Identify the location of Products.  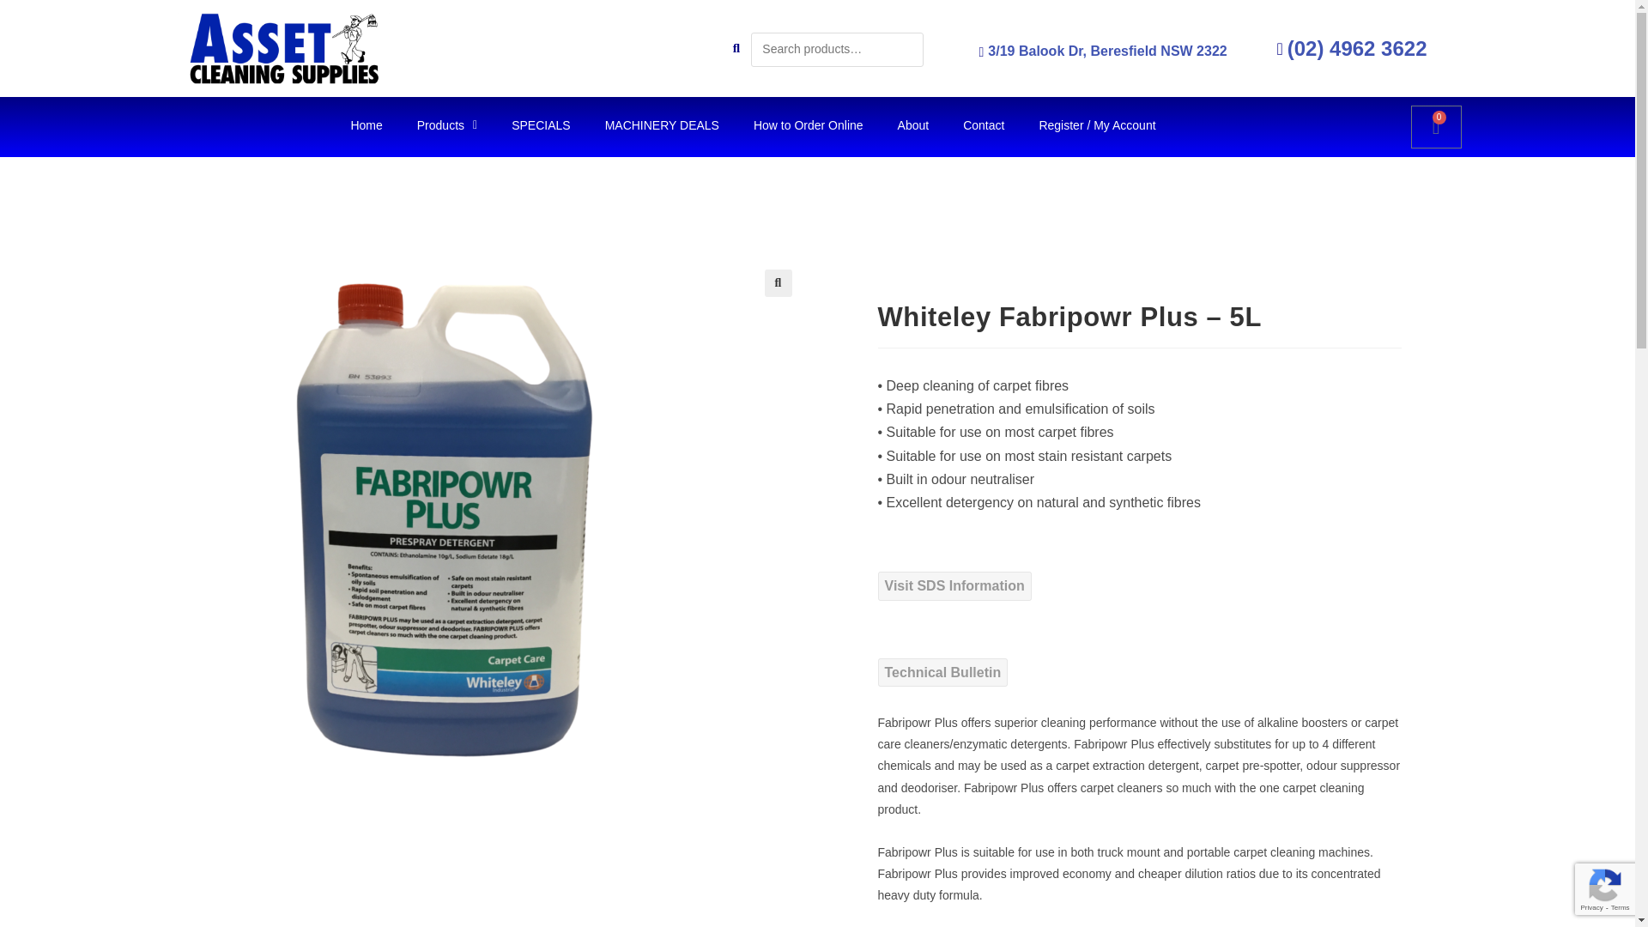
(447, 125).